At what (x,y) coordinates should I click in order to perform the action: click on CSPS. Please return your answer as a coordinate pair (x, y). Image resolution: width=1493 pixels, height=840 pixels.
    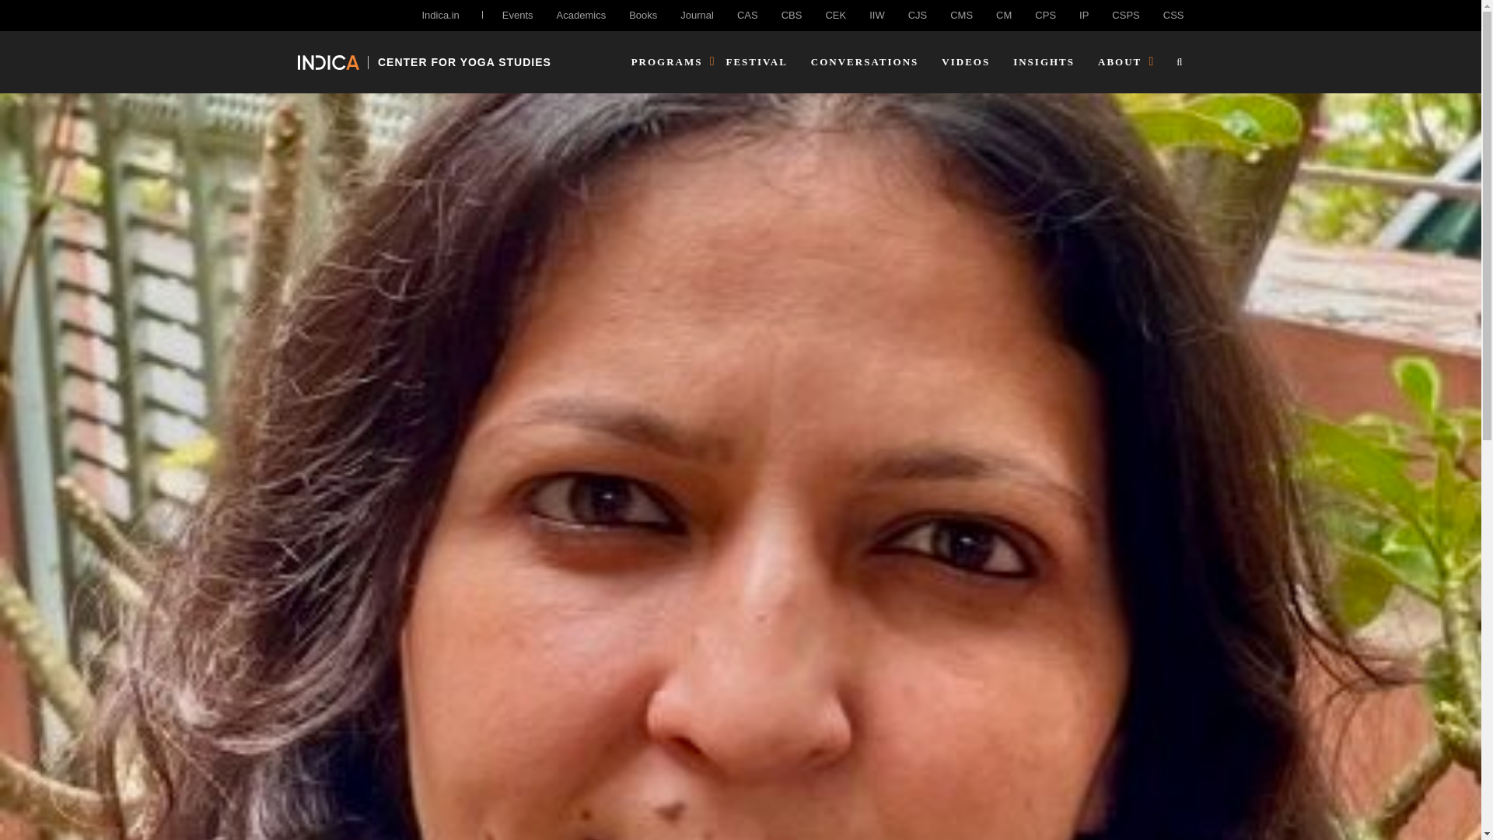
    Looking at the image, I should click on (1125, 15).